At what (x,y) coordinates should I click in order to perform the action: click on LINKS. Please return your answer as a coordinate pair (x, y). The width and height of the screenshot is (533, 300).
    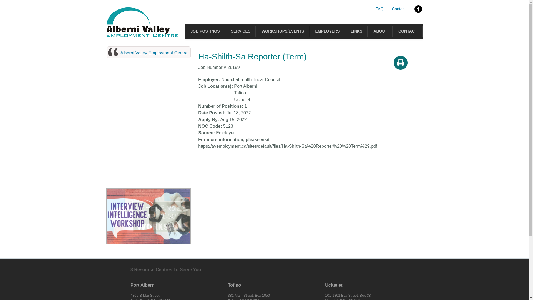
    Looking at the image, I should click on (356, 31).